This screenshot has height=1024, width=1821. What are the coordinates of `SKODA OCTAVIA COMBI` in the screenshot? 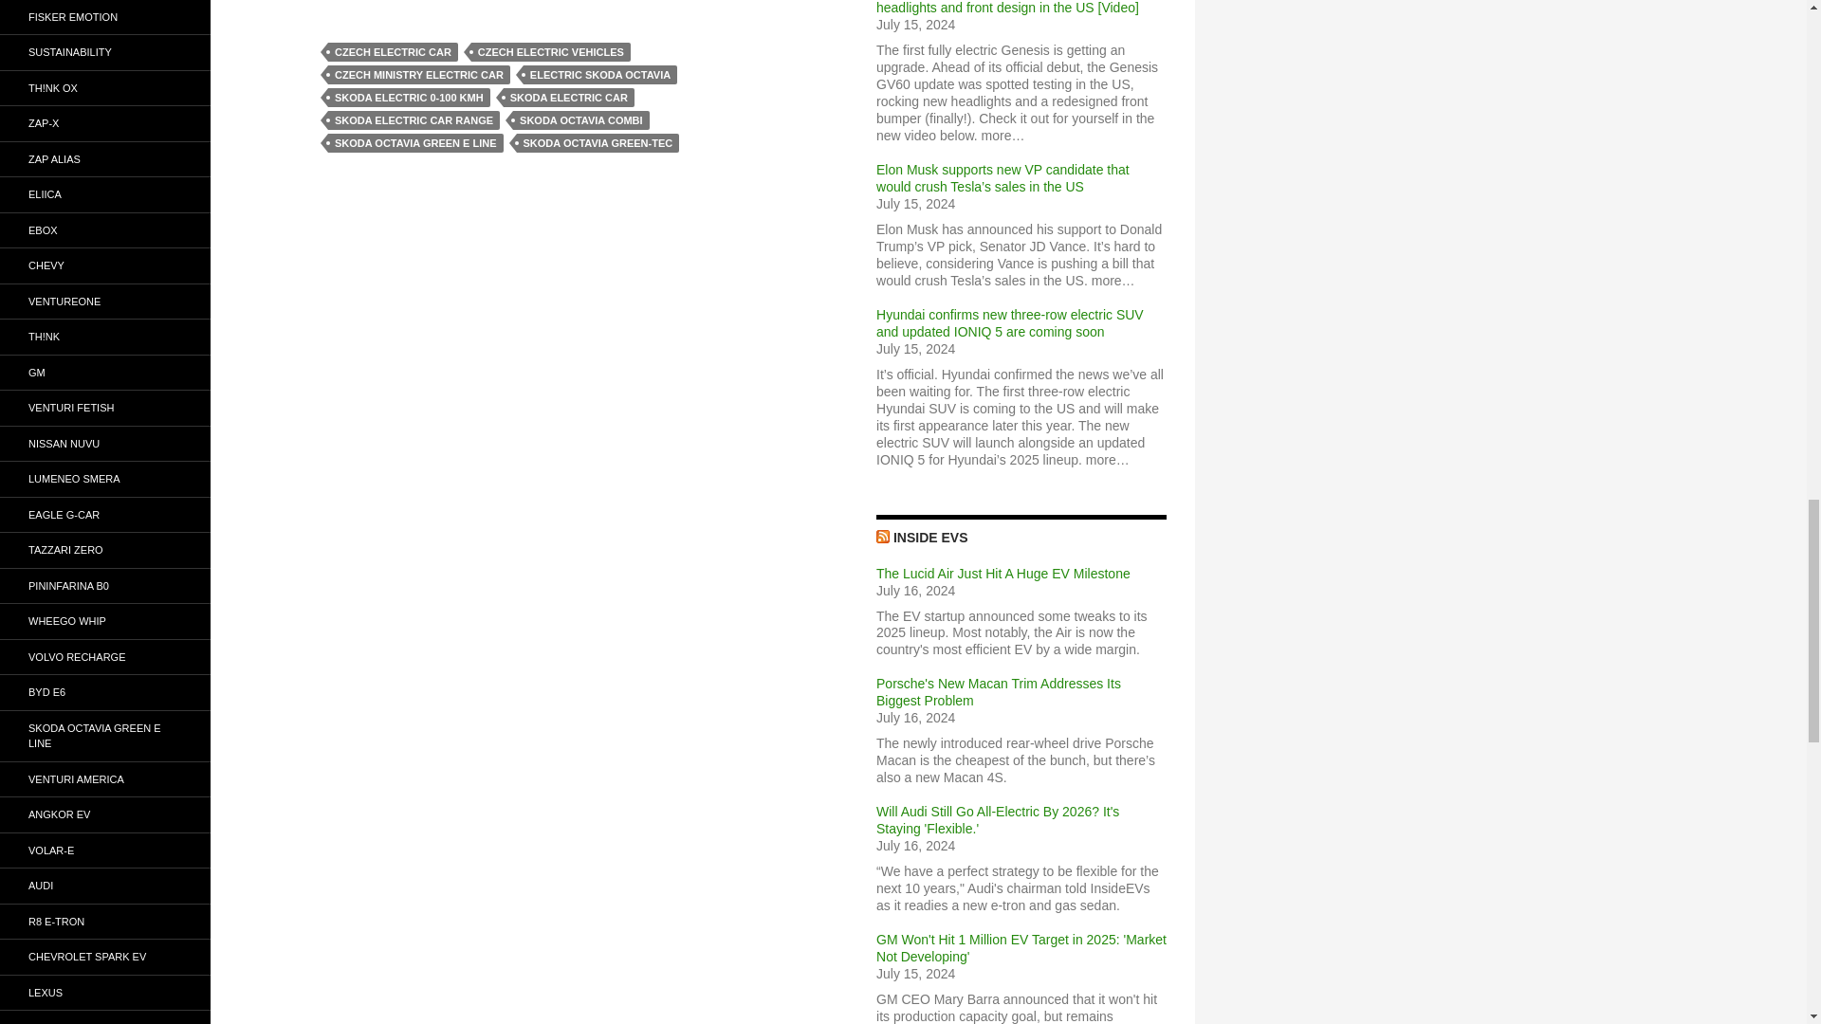 It's located at (581, 119).